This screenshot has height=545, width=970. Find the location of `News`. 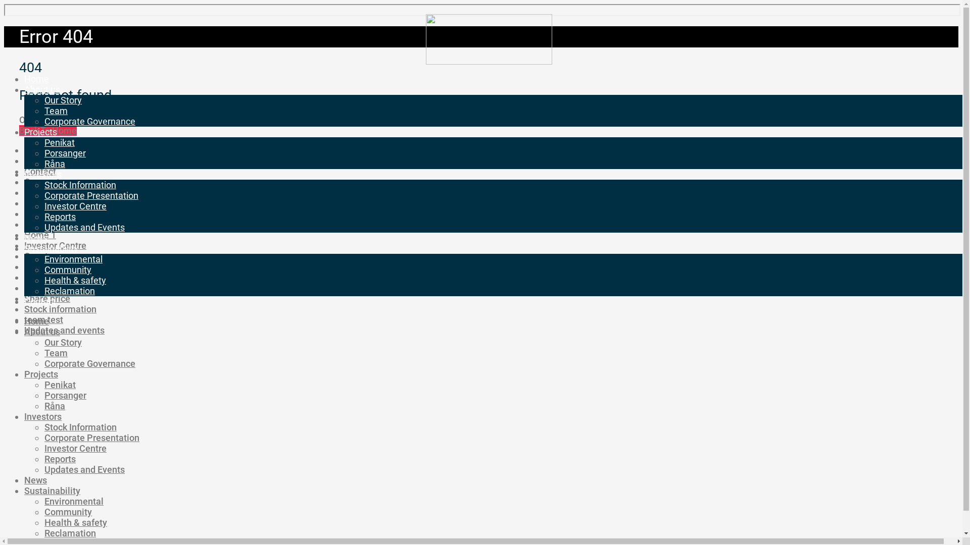

News is located at coordinates (36, 238).